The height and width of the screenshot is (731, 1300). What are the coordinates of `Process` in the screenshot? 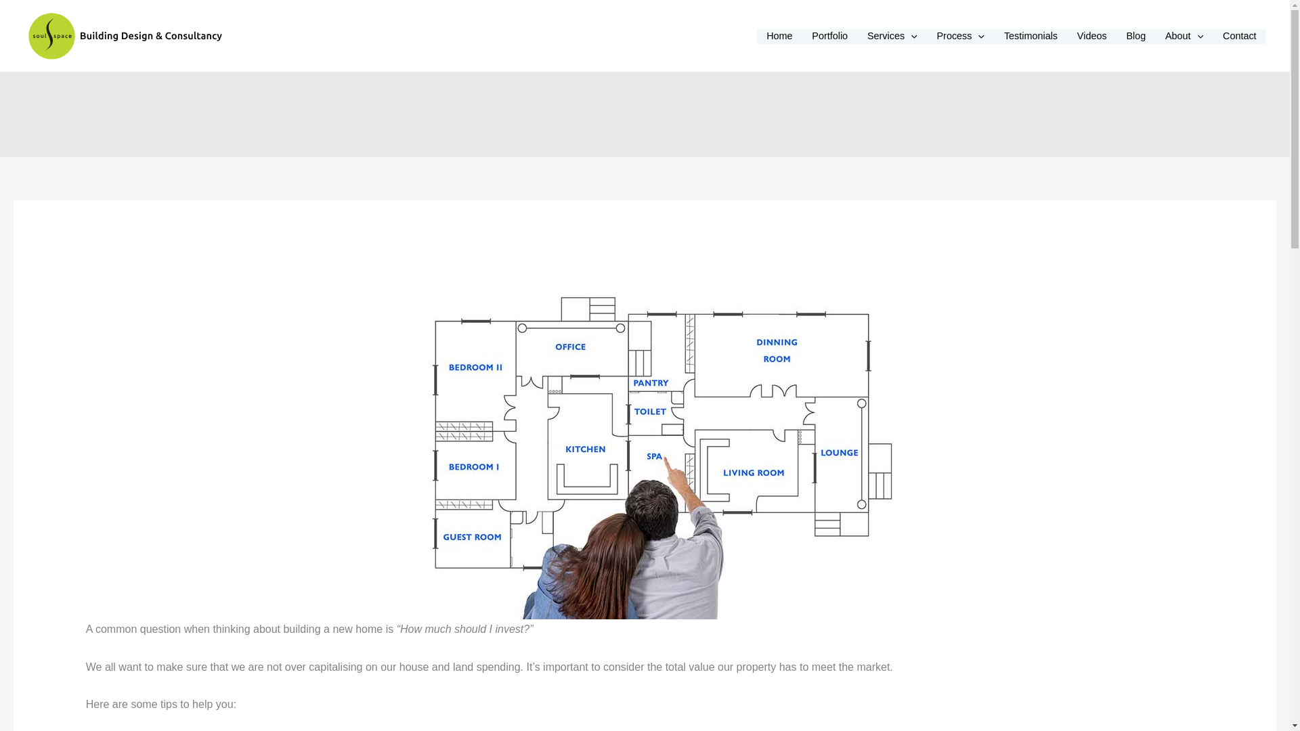 It's located at (960, 37).